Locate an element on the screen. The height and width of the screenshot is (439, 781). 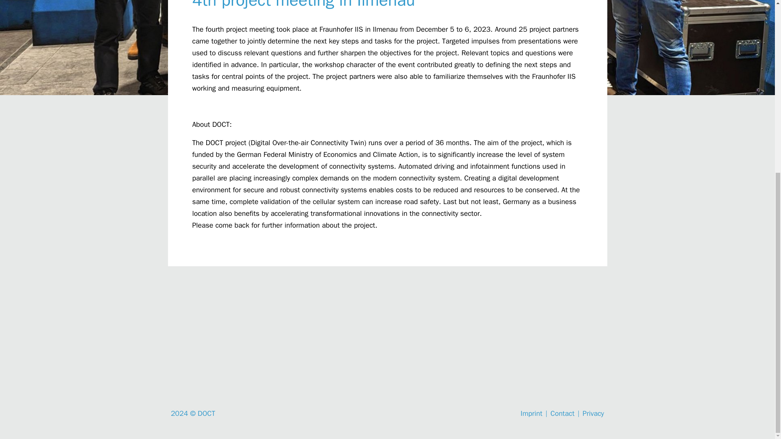
Imprint is located at coordinates (531, 413).